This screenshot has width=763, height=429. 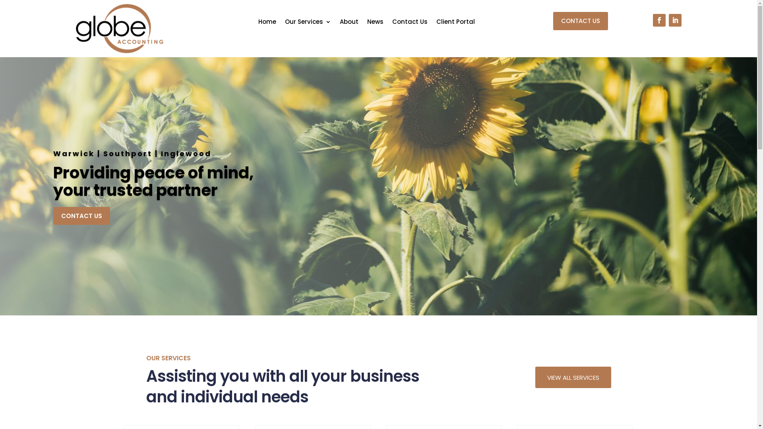 I want to click on Our Services, so click(x=308, y=23).